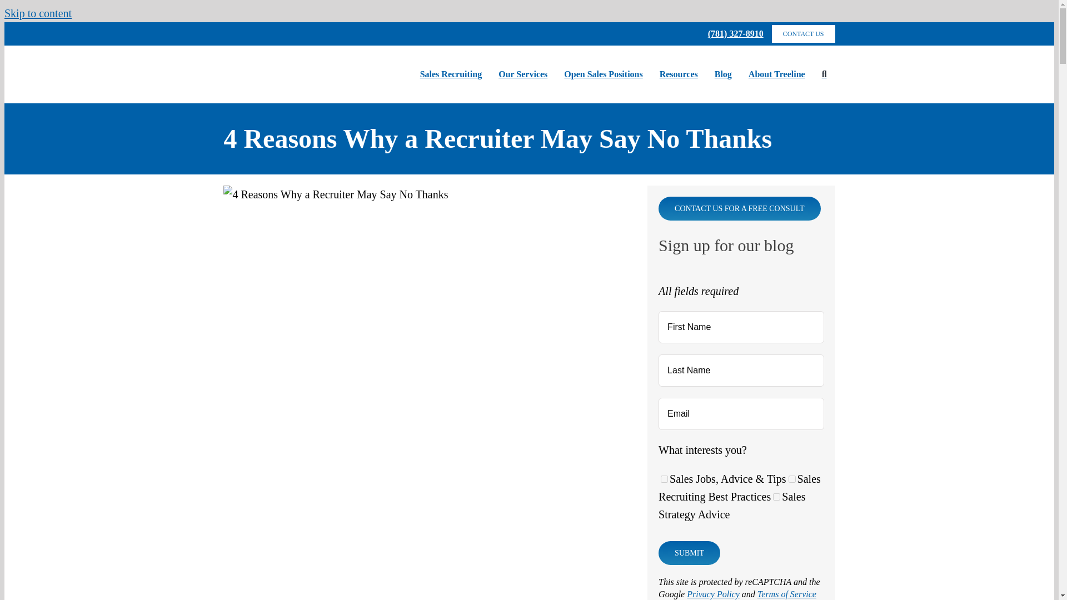 Image resolution: width=1067 pixels, height=600 pixels. What do you see at coordinates (689, 553) in the screenshot?
I see `Submit` at bounding box center [689, 553].